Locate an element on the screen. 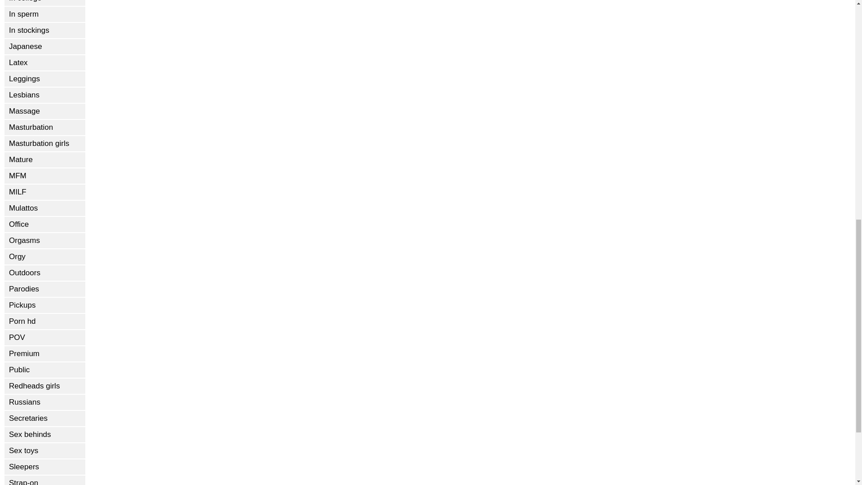 The image size is (862, 485). In sperm is located at coordinates (45, 14).